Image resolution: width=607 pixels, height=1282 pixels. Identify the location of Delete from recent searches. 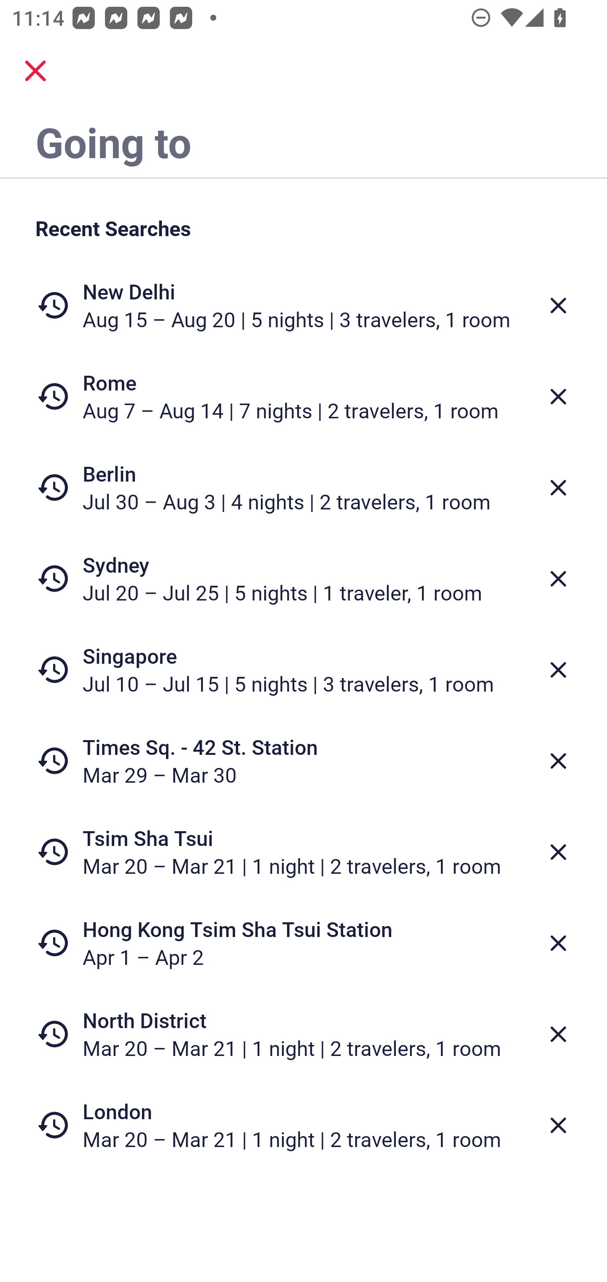
(558, 852).